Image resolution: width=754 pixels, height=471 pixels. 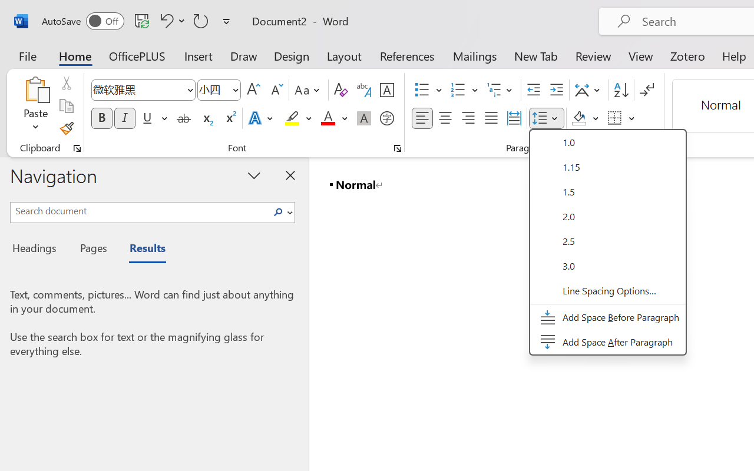 What do you see at coordinates (235, 89) in the screenshot?
I see `Open` at bounding box center [235, 89].